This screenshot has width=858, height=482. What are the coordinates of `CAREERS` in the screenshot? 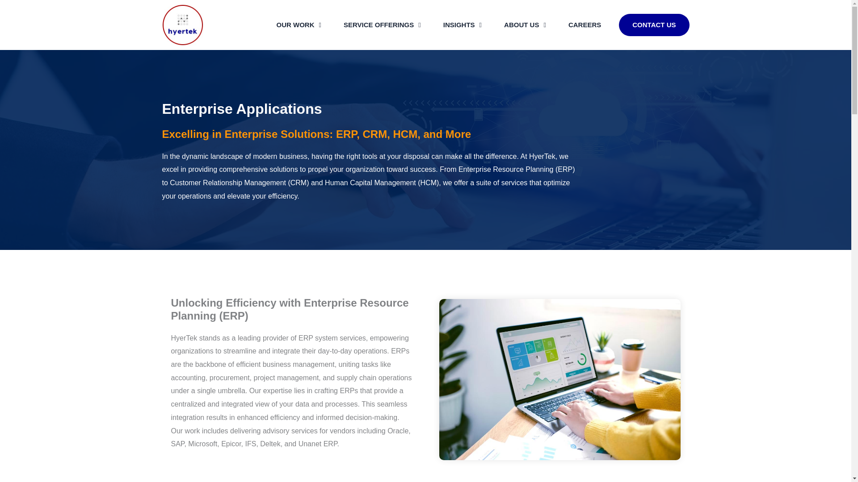 It's located at (585, 25).